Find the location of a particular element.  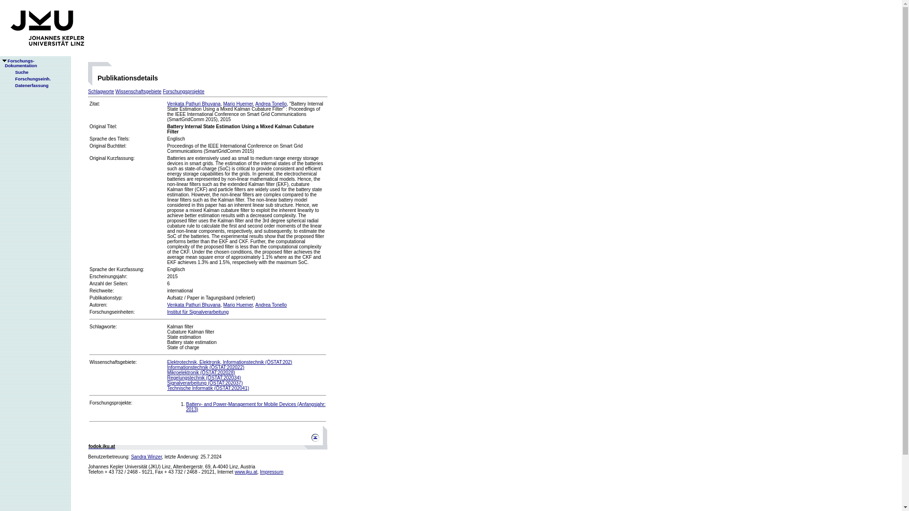

Venkata Pathuri Bhuvana is located at coordinates (18, 63).